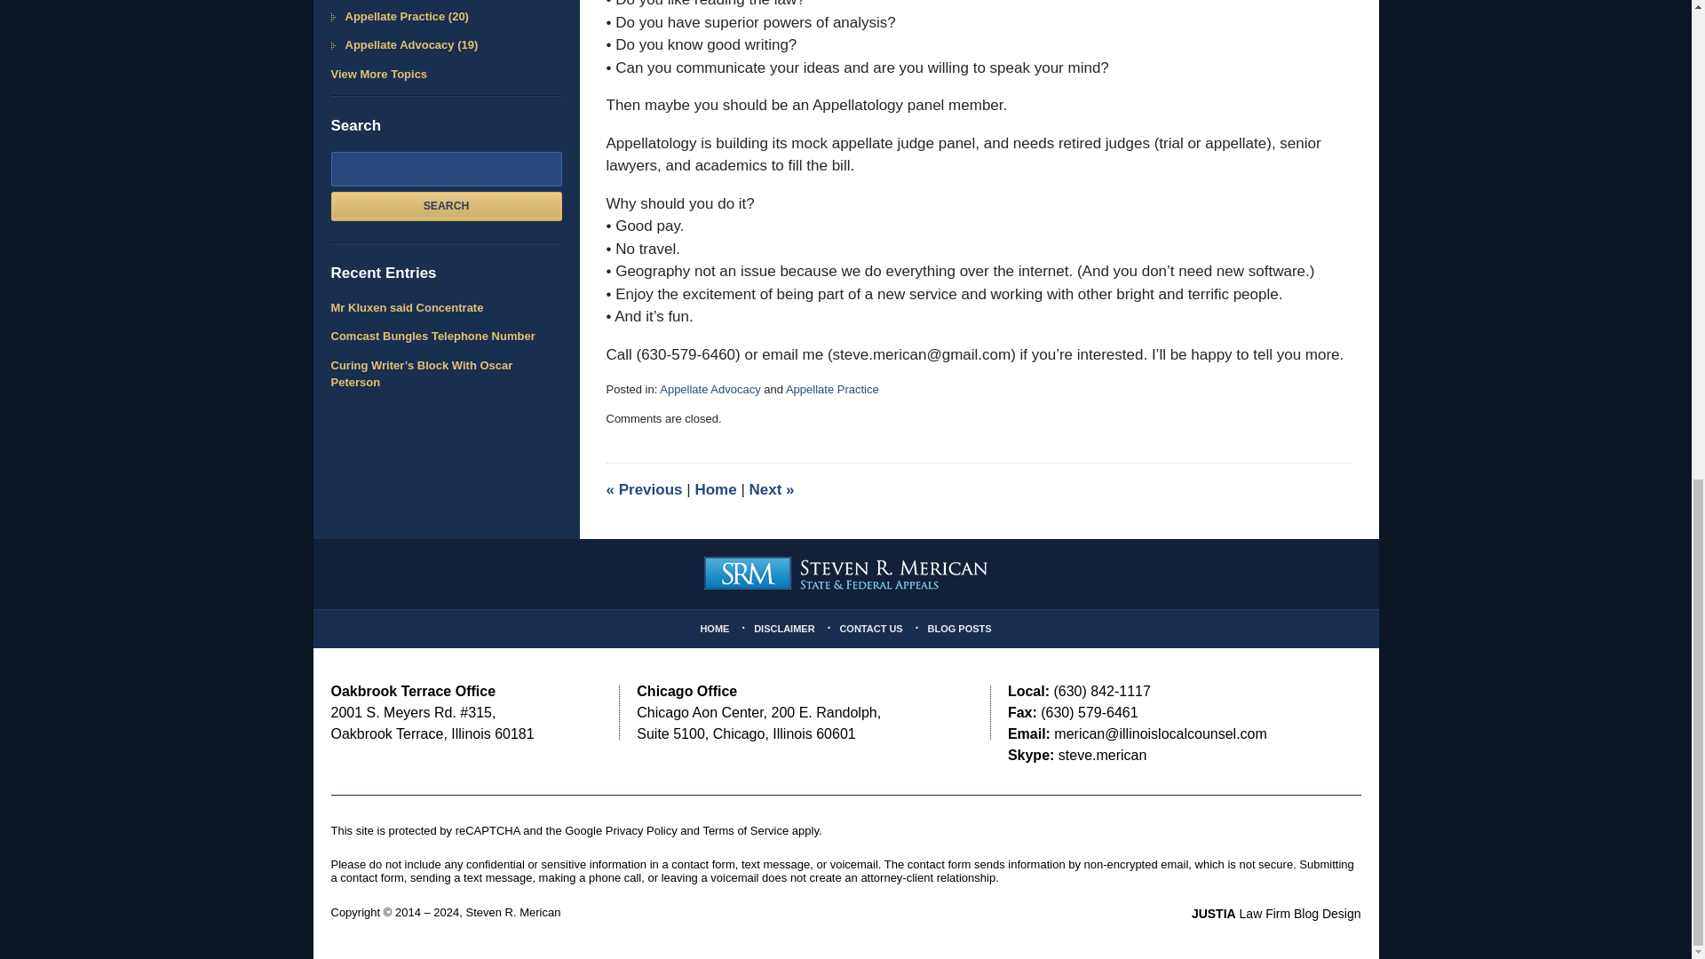 The width and height of the screenshot is (1705, 959). Describe the element at coordinates (446, 206) in the screenshot. I see `SEARCH` at that location.